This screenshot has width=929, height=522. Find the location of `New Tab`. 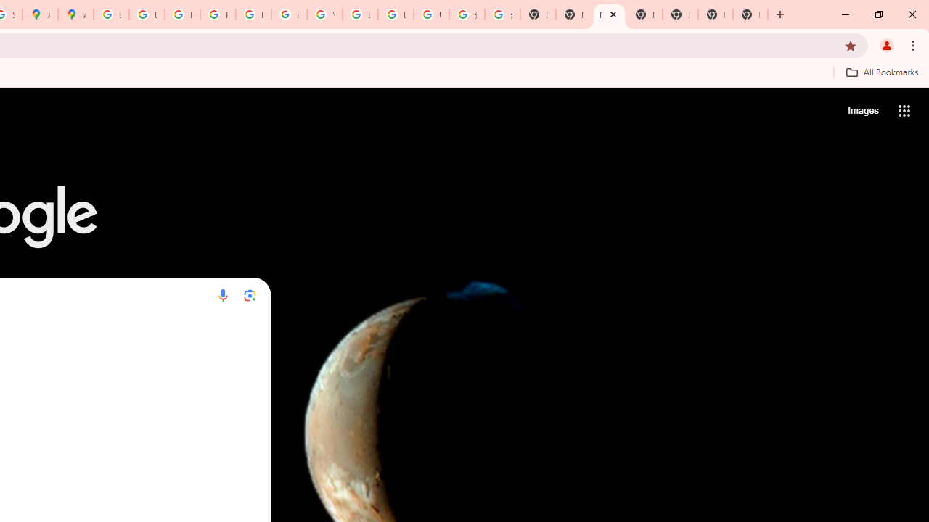

New Tab is located at coordinates (644, 14).